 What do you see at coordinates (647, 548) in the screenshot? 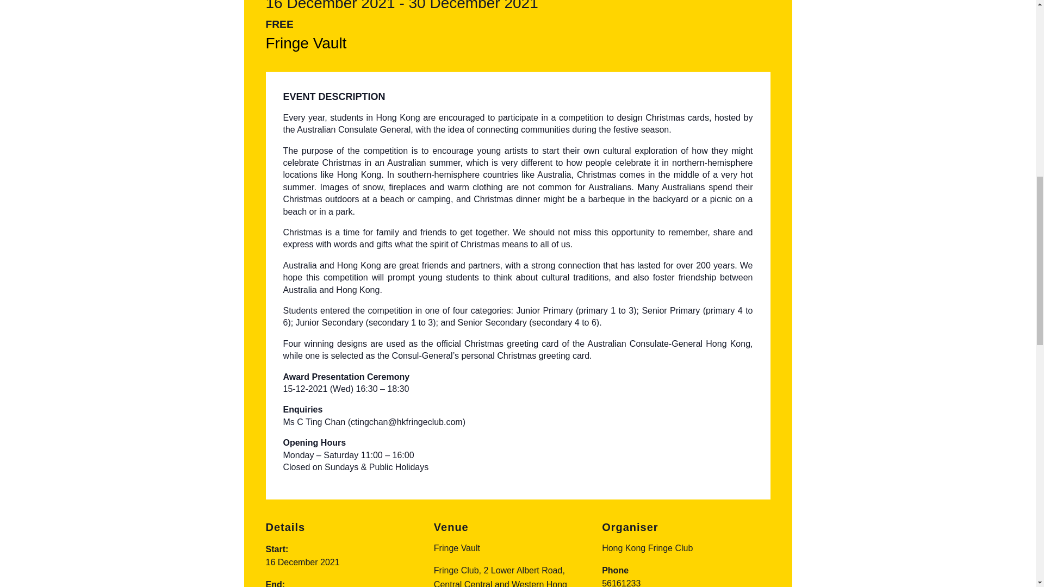
I see `Hong Kong Fringe Club` at bounding box center [647, 548].